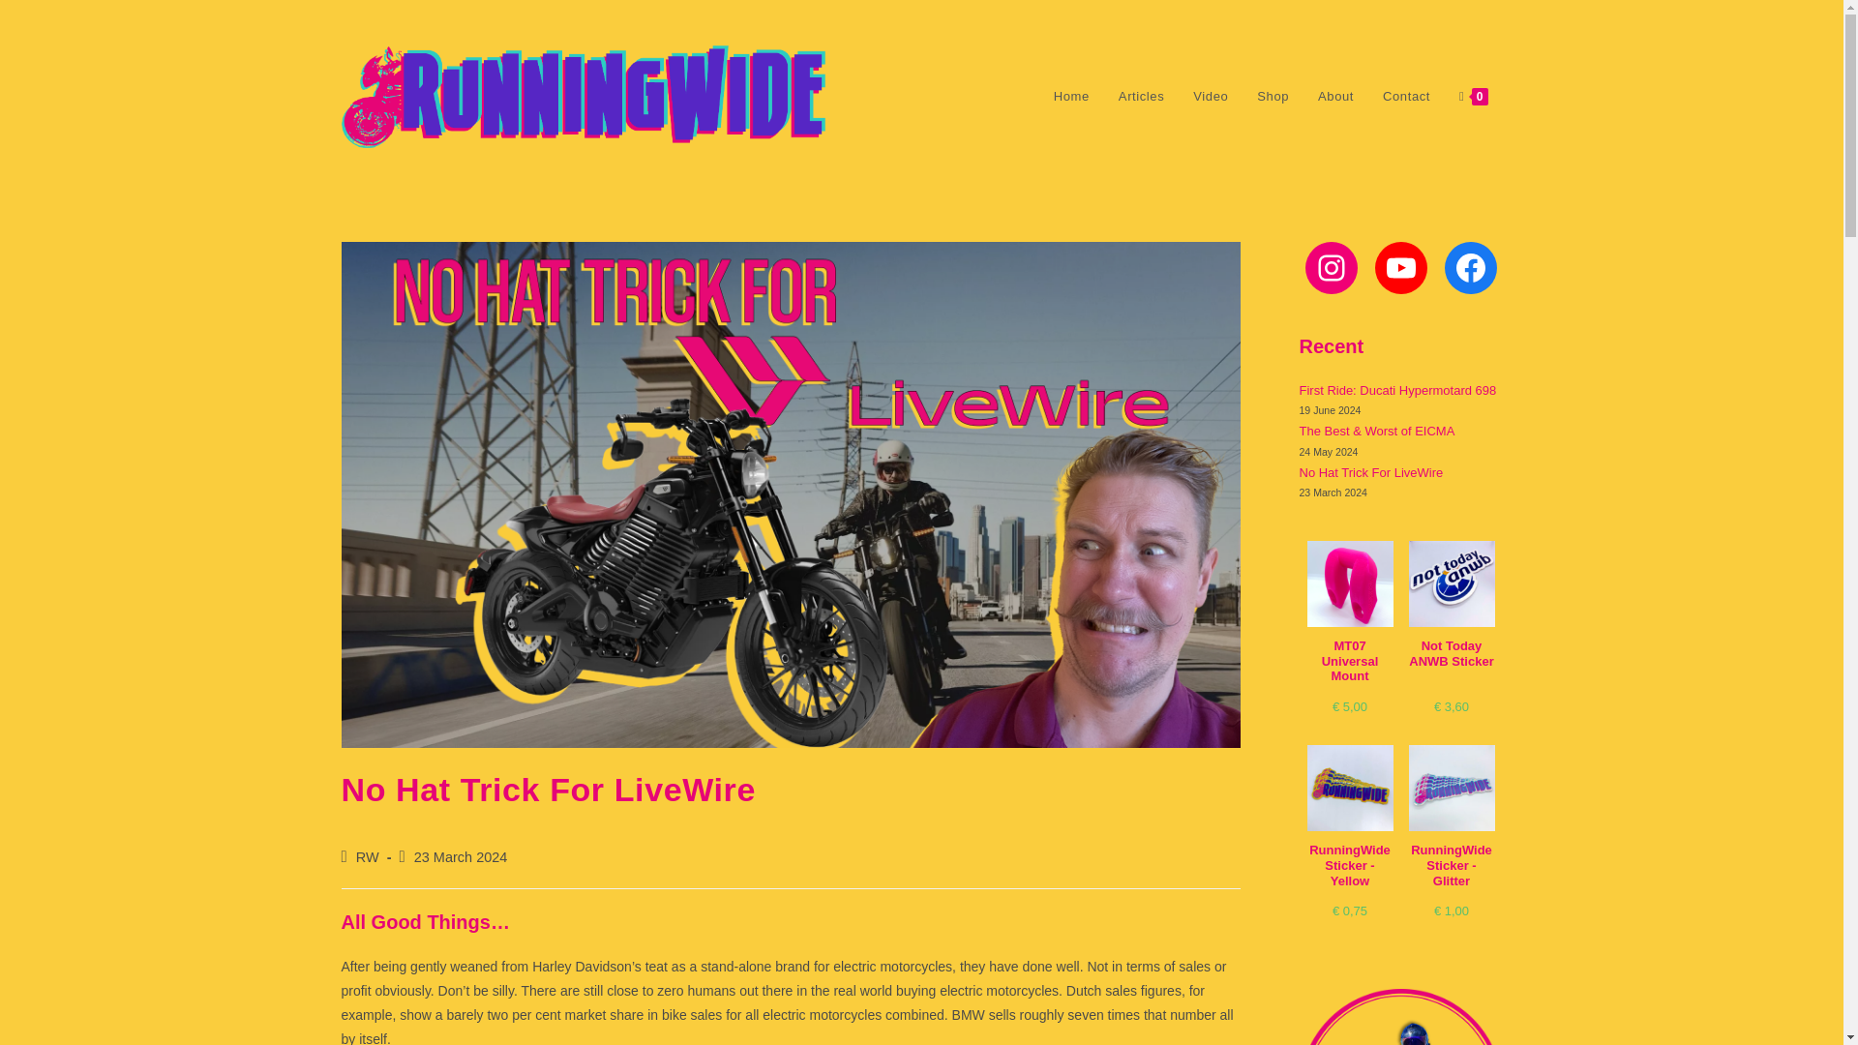 This screenshot has height=1045, width=1858. Describe the element at coordinates (1397, 391) in the screenshot. I see `First Ride: Ducati Hypermotard 698` at that location.